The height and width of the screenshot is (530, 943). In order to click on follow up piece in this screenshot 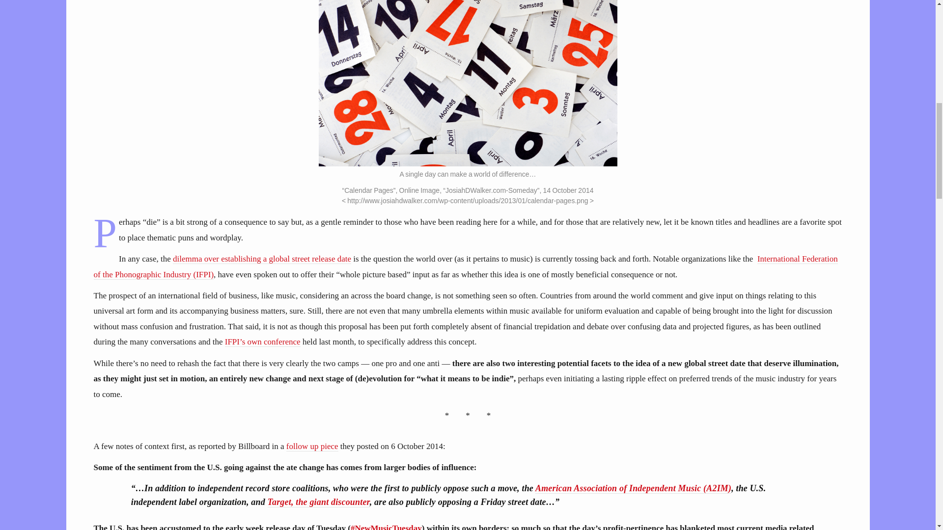, I will do `click(312, 447)`.